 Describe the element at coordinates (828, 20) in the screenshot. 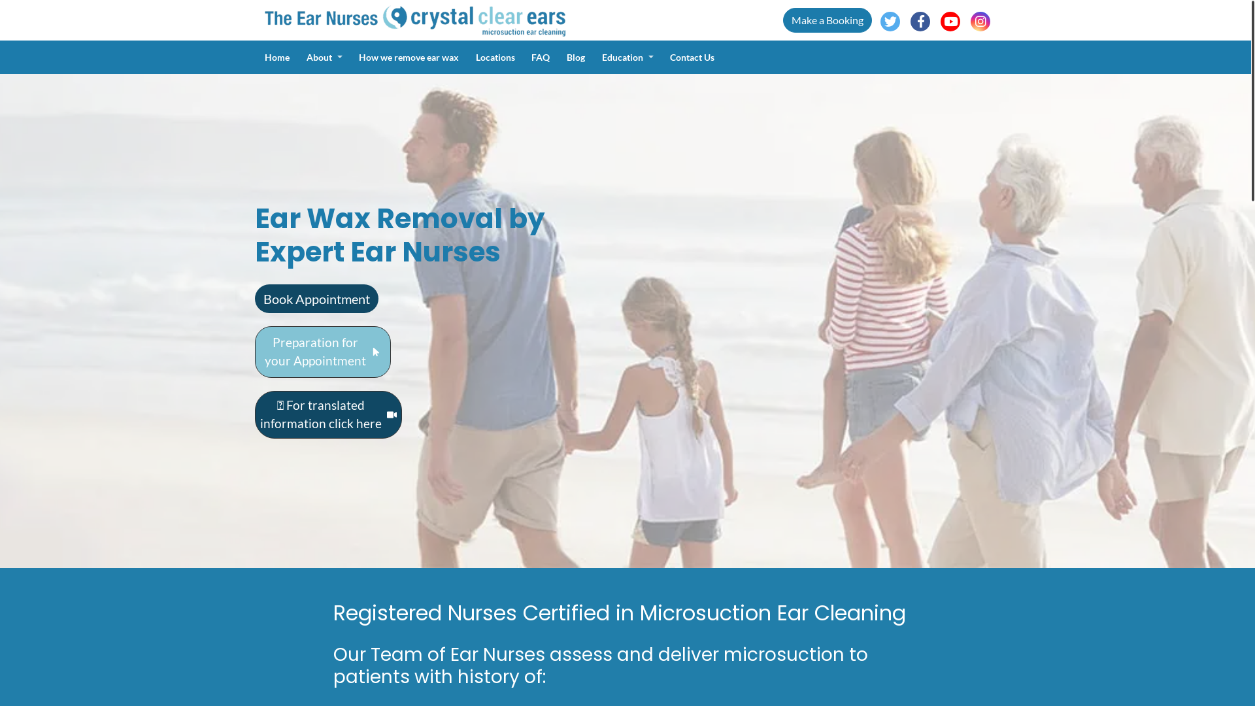

I see `Make a Booking` at that location.